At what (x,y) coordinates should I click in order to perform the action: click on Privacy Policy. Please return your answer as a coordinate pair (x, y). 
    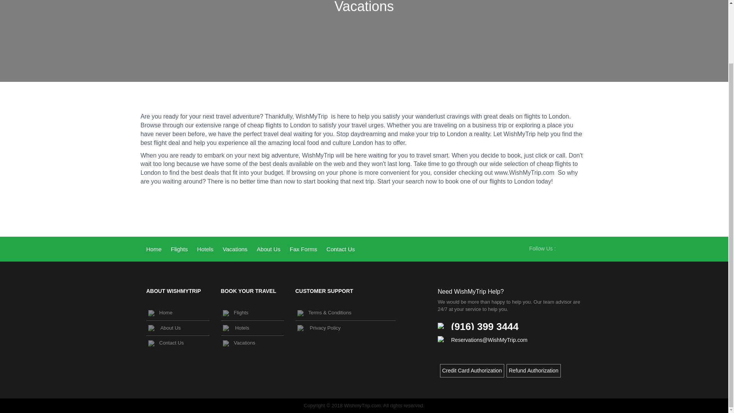
    Looking at the image, I should click on (345, 328).